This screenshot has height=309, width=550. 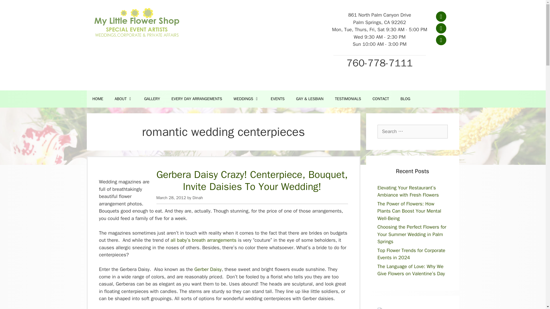 What do you see at coordinates (203, 240) in the screenshot?
I see `A nice baby's breath set up` at bounding box center [203, 240].